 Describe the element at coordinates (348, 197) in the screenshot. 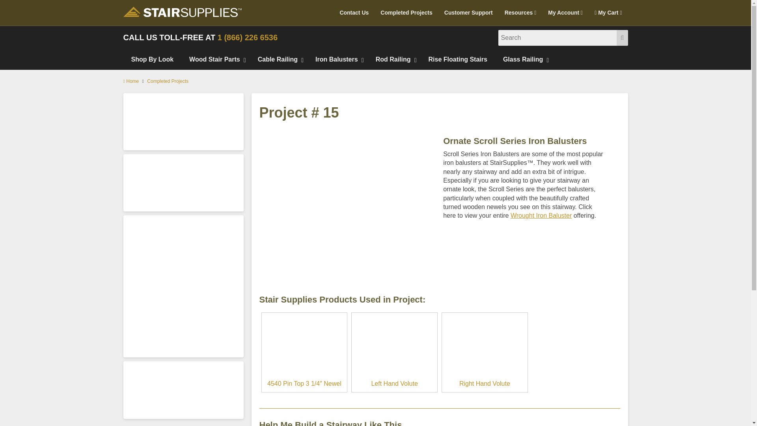

I see `Ornate Scroll Series Iron Balusters` at that location.